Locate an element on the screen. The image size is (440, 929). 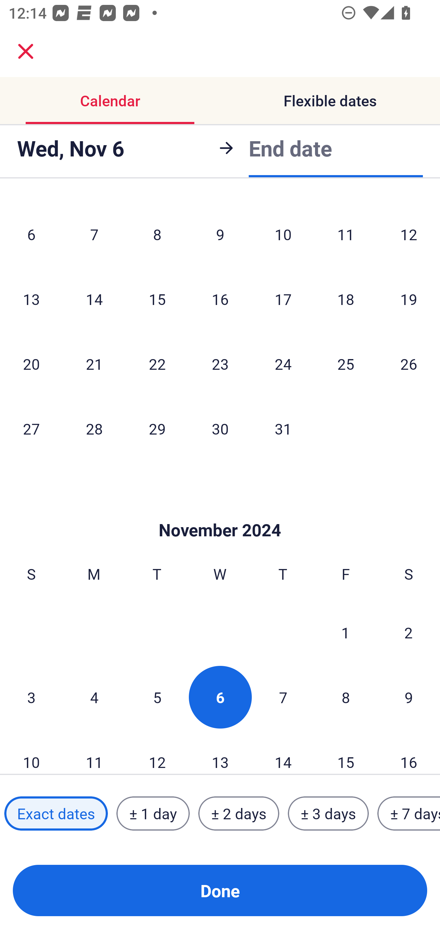
Exact dates is located at coordinates (56, 813).